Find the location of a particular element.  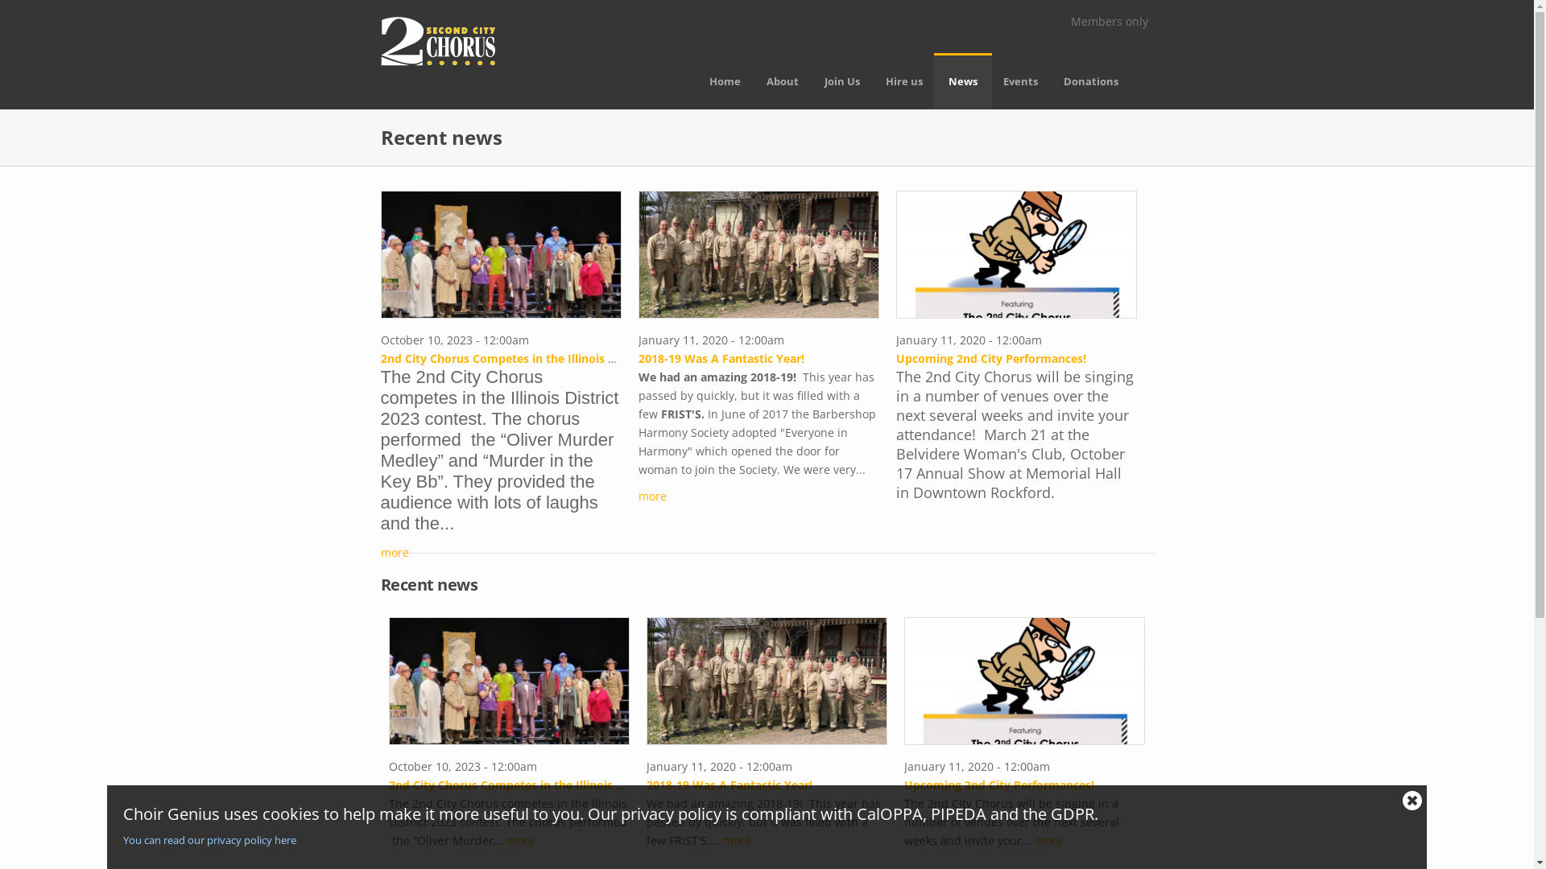

Close cookie notice is located at coordinates (1412, 800).